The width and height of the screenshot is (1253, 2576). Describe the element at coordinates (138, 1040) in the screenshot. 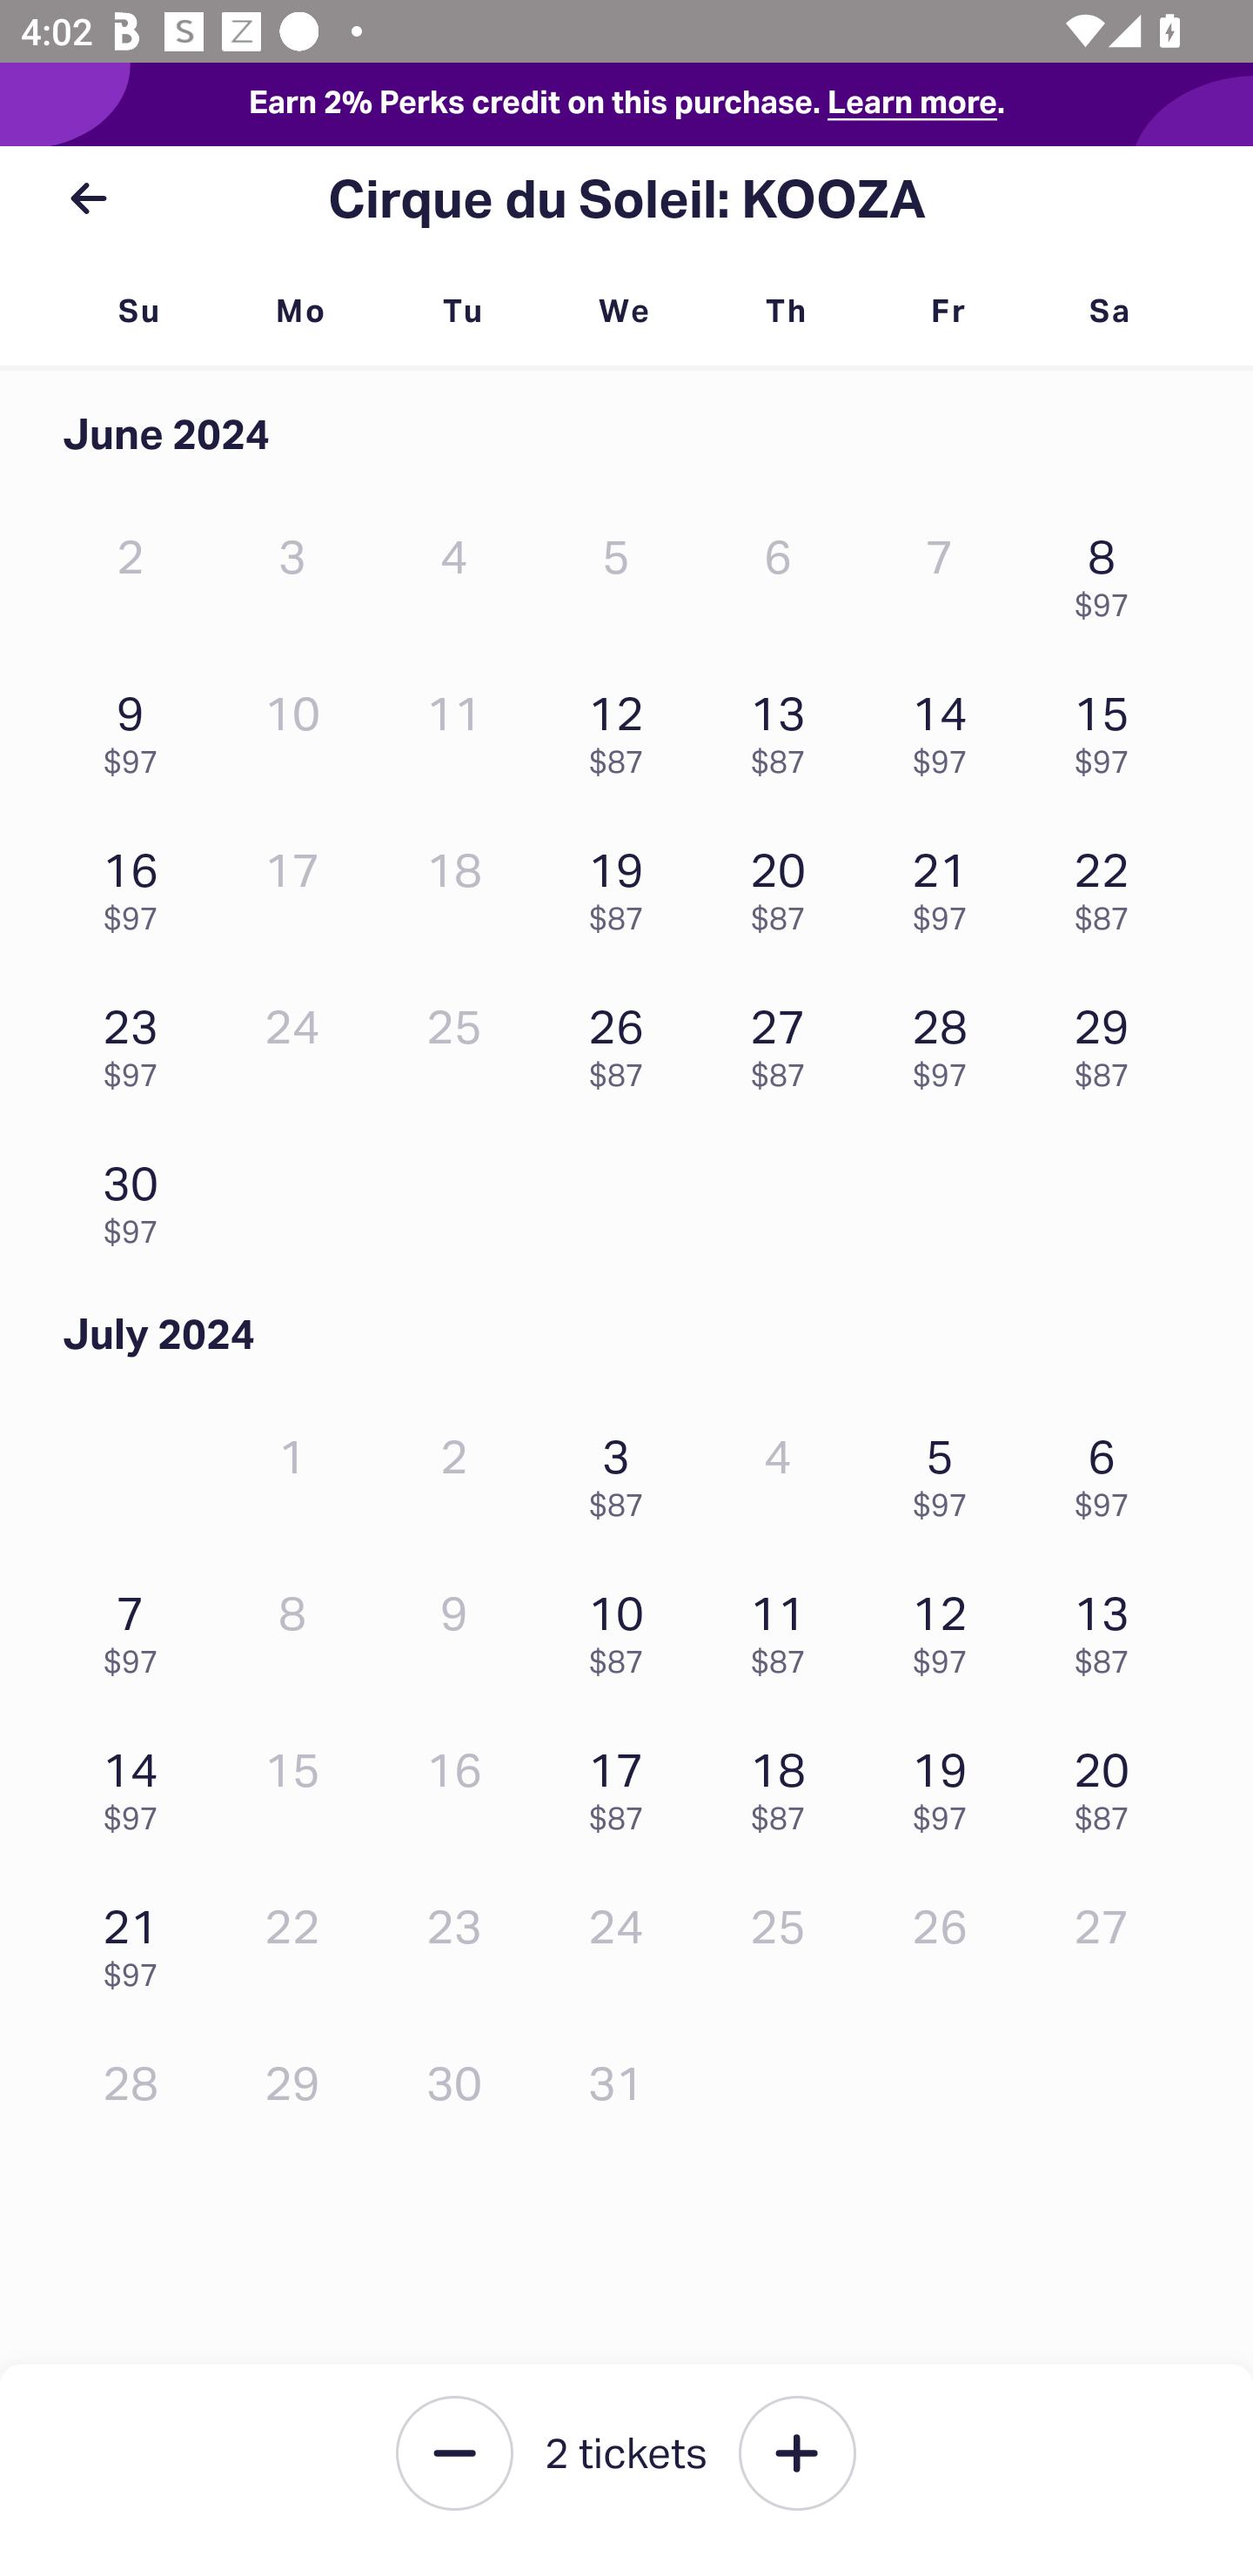

I see `23 $97` at that location.